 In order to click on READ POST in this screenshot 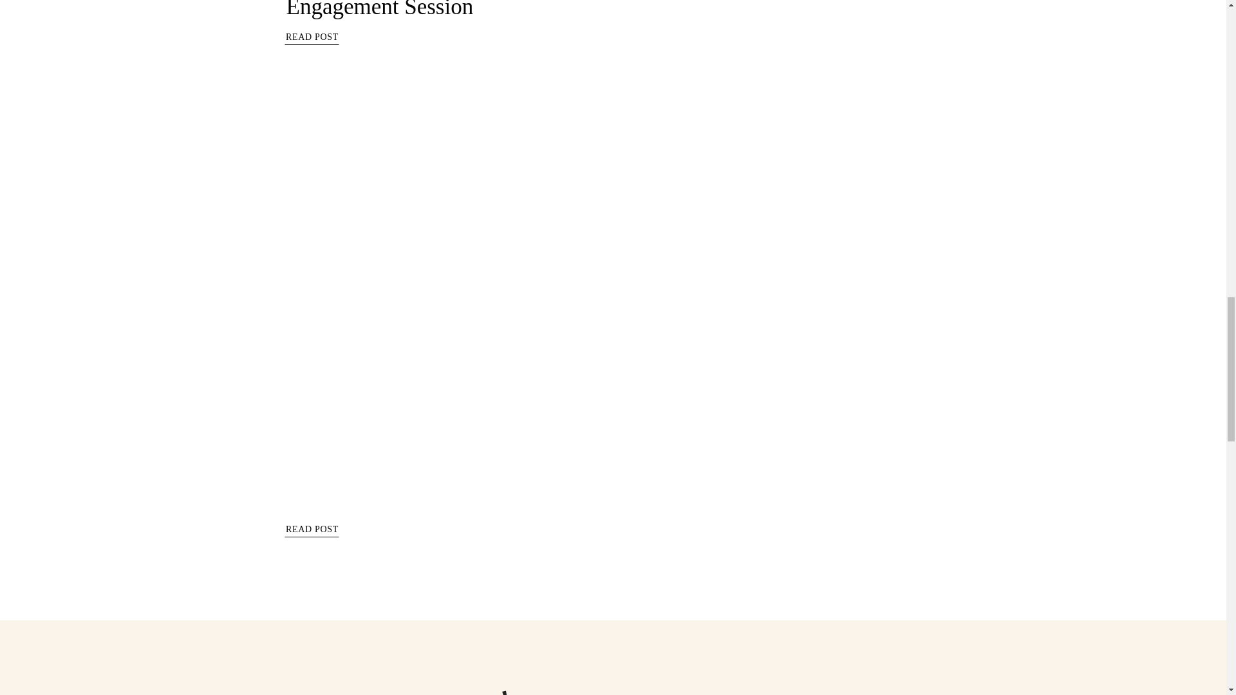, I will do `click(312, 532)`.